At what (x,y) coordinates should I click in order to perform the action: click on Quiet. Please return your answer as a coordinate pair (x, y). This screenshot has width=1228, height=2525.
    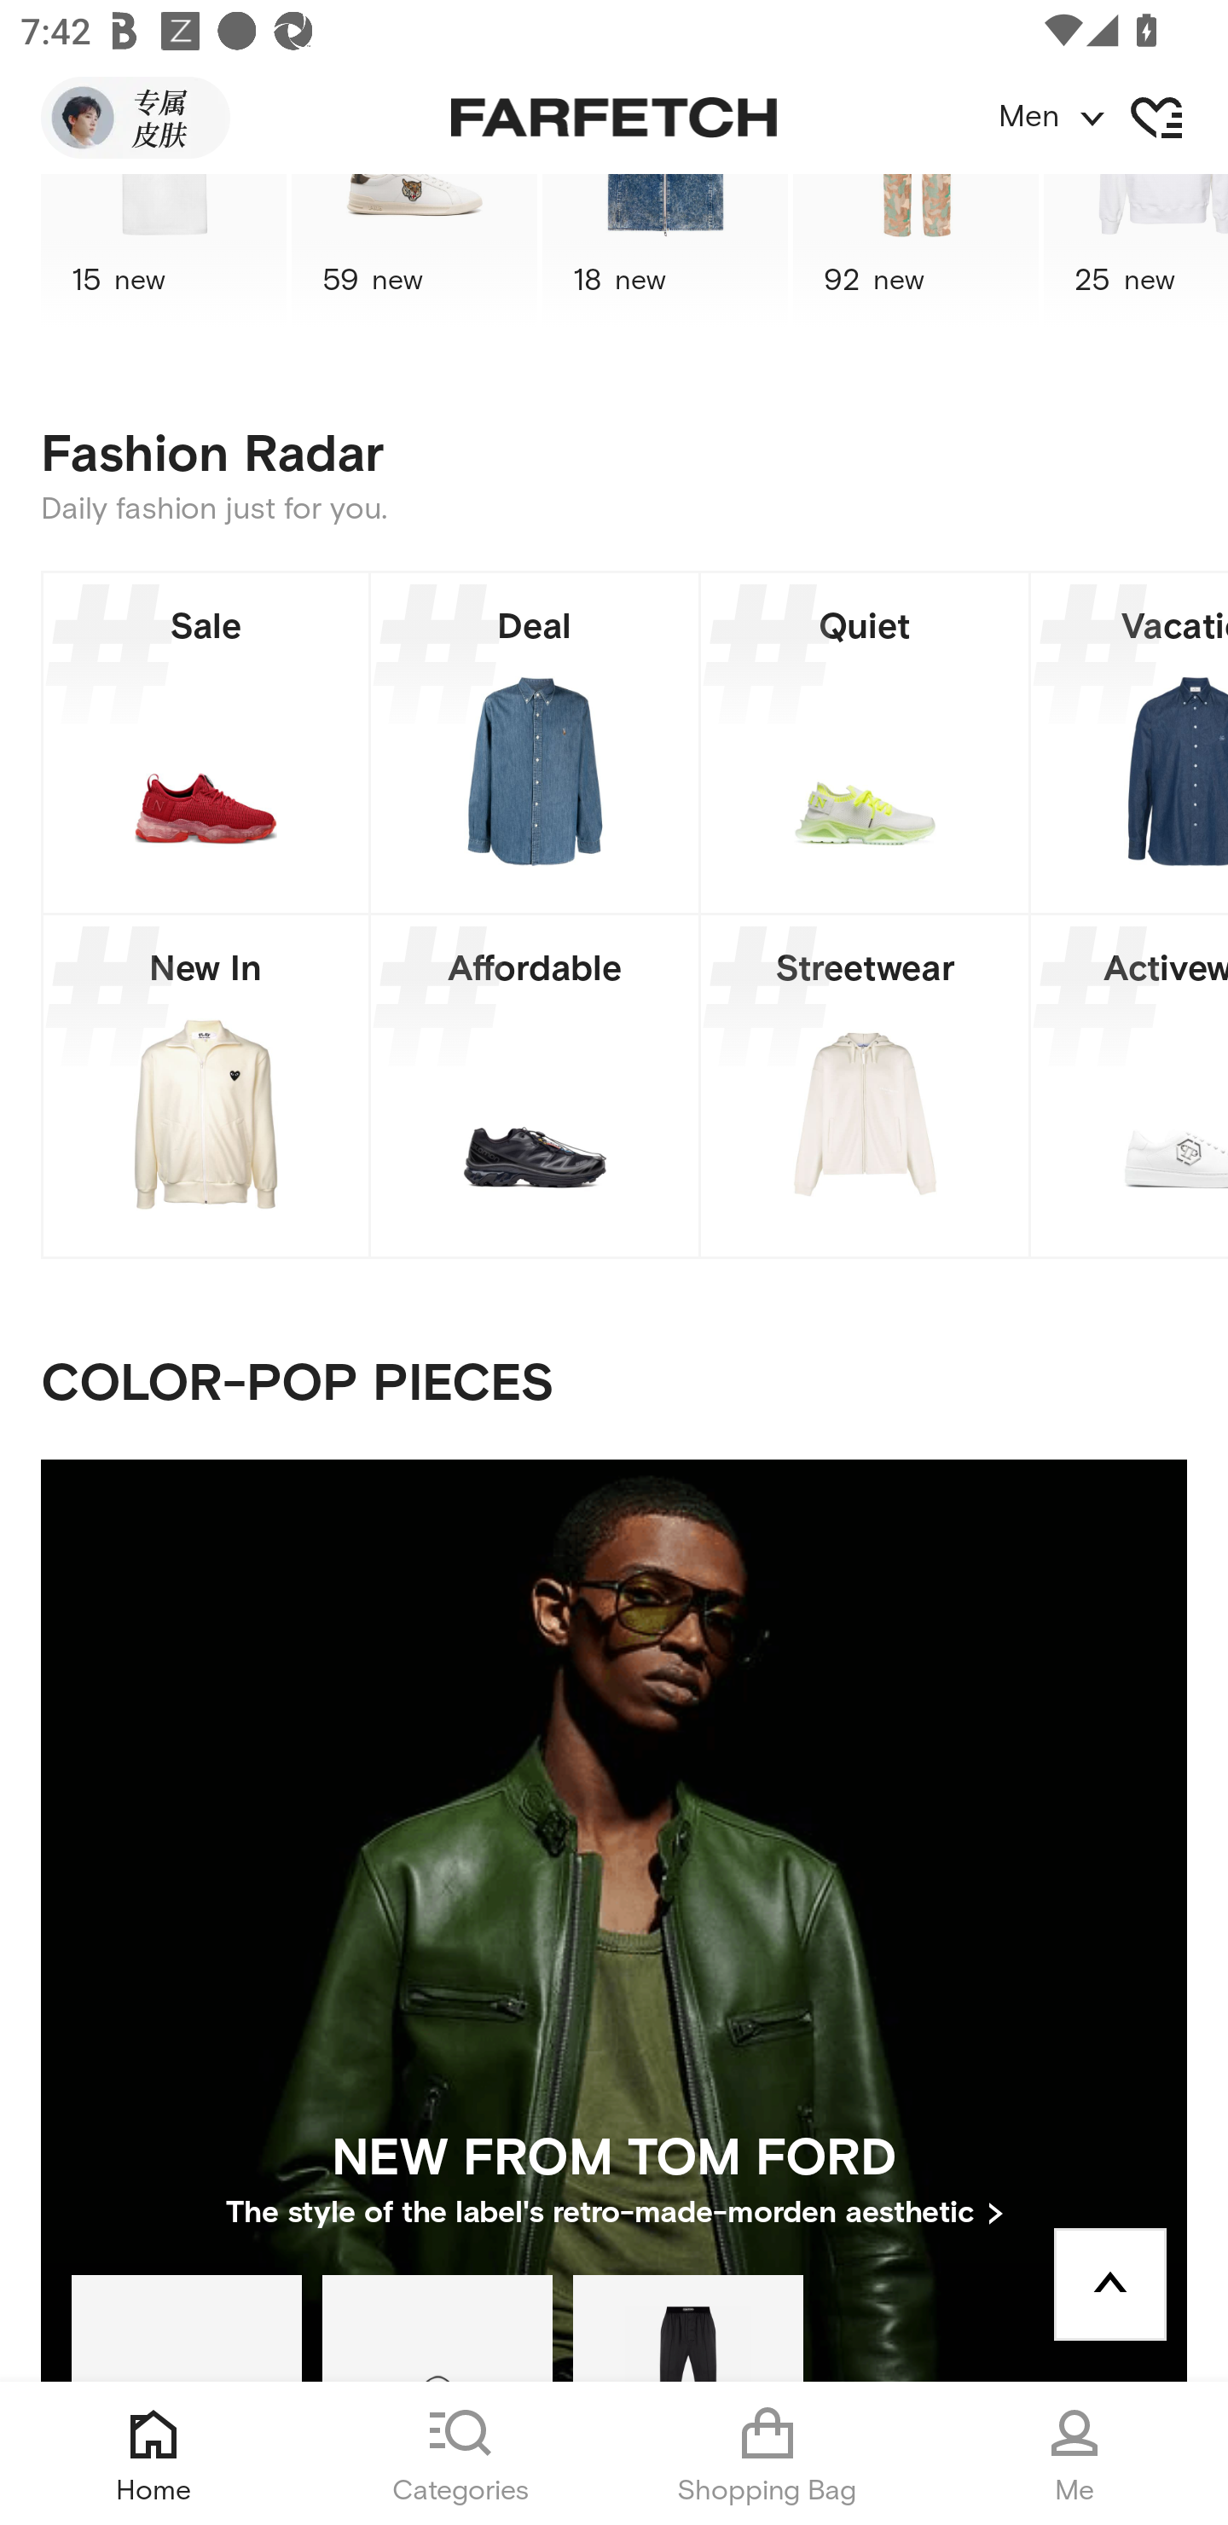
    Looking at the image, I should click on (865, 742).